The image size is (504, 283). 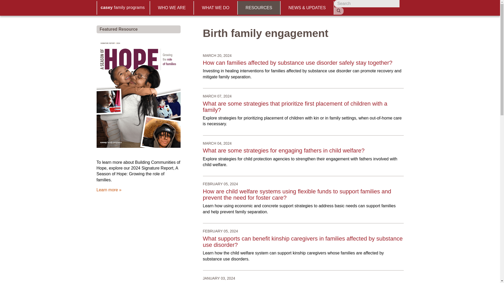 I want to click on Resources, so click(x=259, y=8).